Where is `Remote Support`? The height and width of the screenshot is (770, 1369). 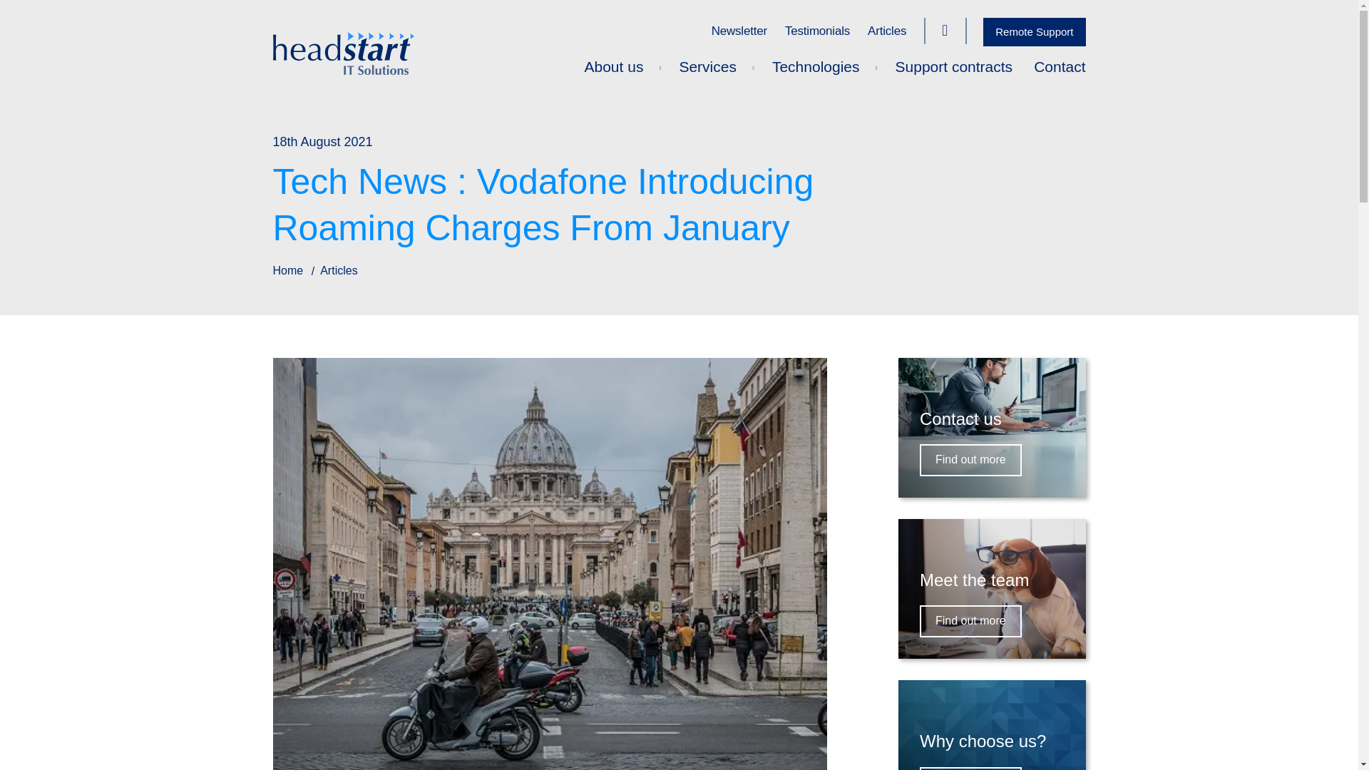 Remote Support is located at coordinates (1034, 31).